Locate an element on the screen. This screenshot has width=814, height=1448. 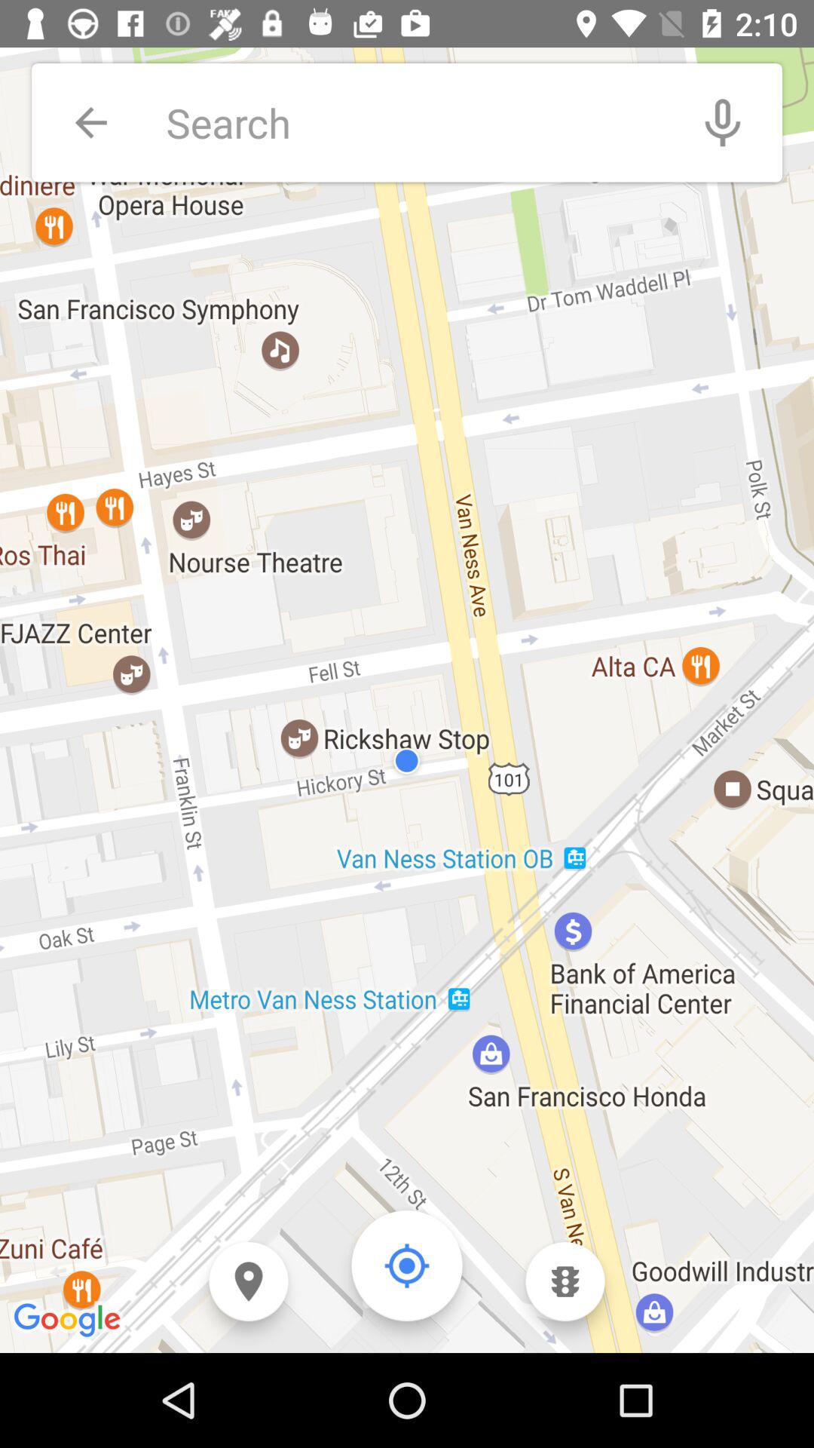
toggle traffic is located at coordinates (565, 1282).